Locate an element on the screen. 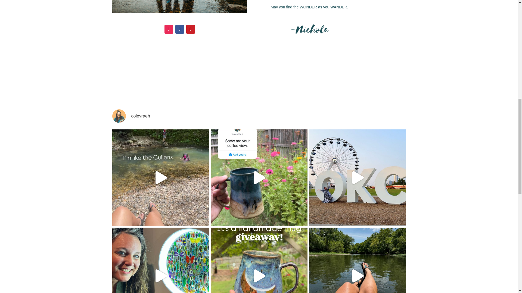 The height and width of the screenshot is (293, 522). Follow on Facebook is located at coordinates (180, 29).